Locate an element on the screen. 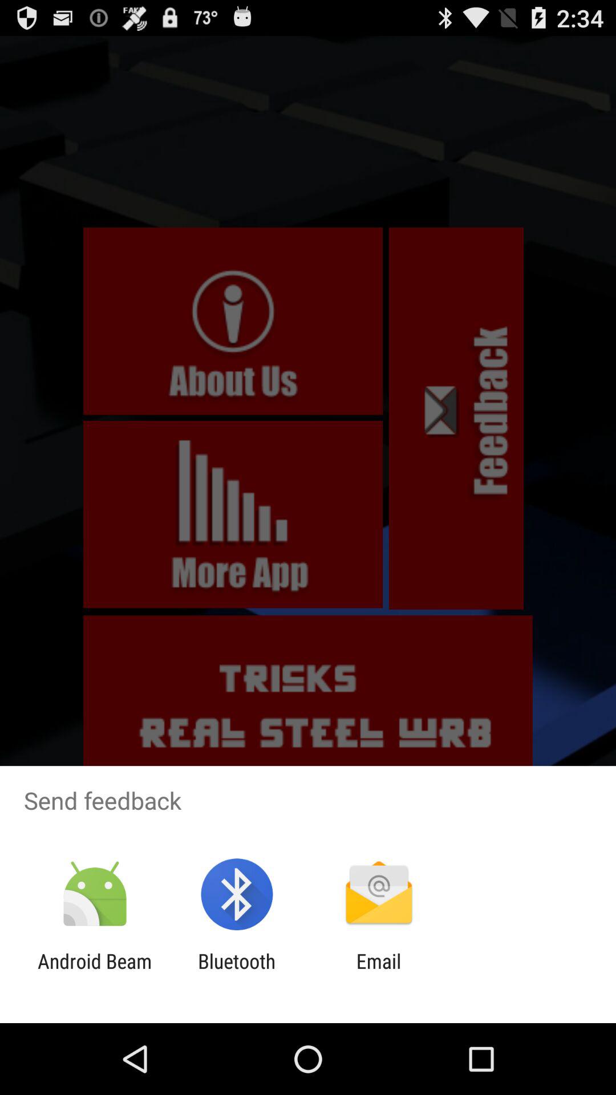 The width and height of the screenshot is (616, 1095). scroll until email item is located at coordinates (379, 973).